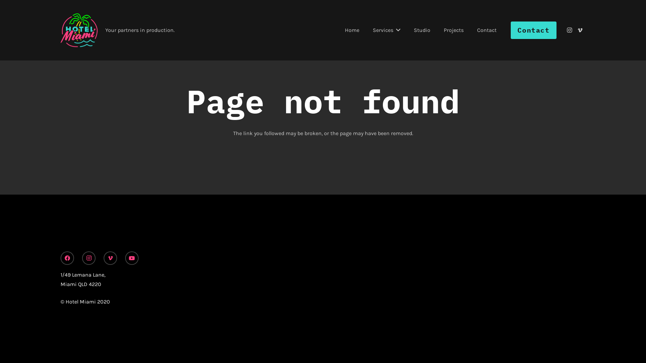 The image size is (646, 363). What do you see at coordinates (132, 258) in the screenshot?
I see `YouTube` at bounding box center [132, 258].